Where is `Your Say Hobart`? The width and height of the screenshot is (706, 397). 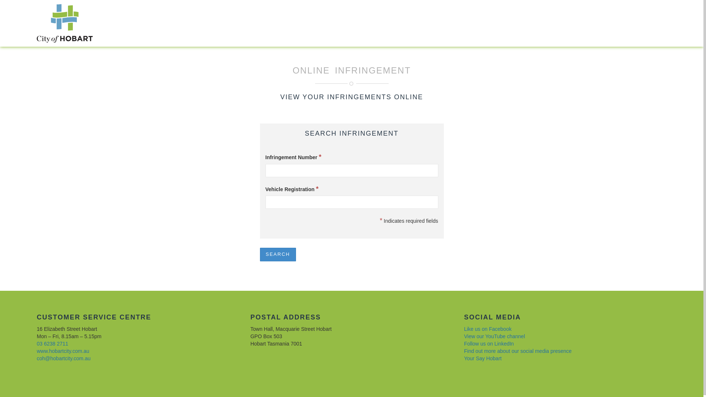
Your Say Hobart is located at coordinates (483, 358).